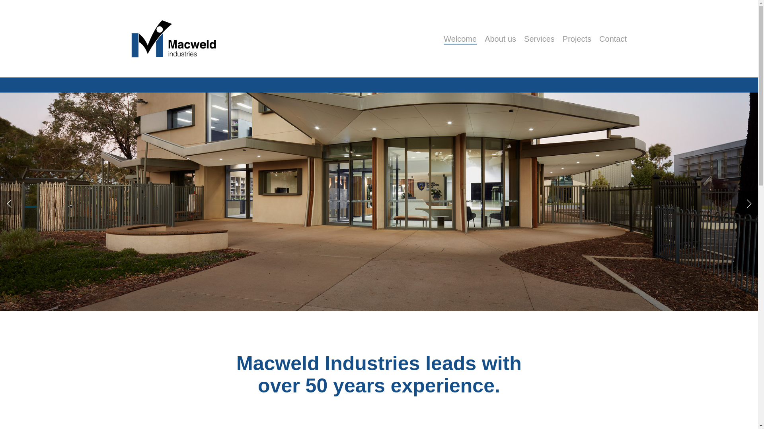 The height and width of the screenshot is (429, 764). What do you see at coordinates (155, 381) in the screenshot?
I see `Terms & Conditions` at bounding box center [155, 381].